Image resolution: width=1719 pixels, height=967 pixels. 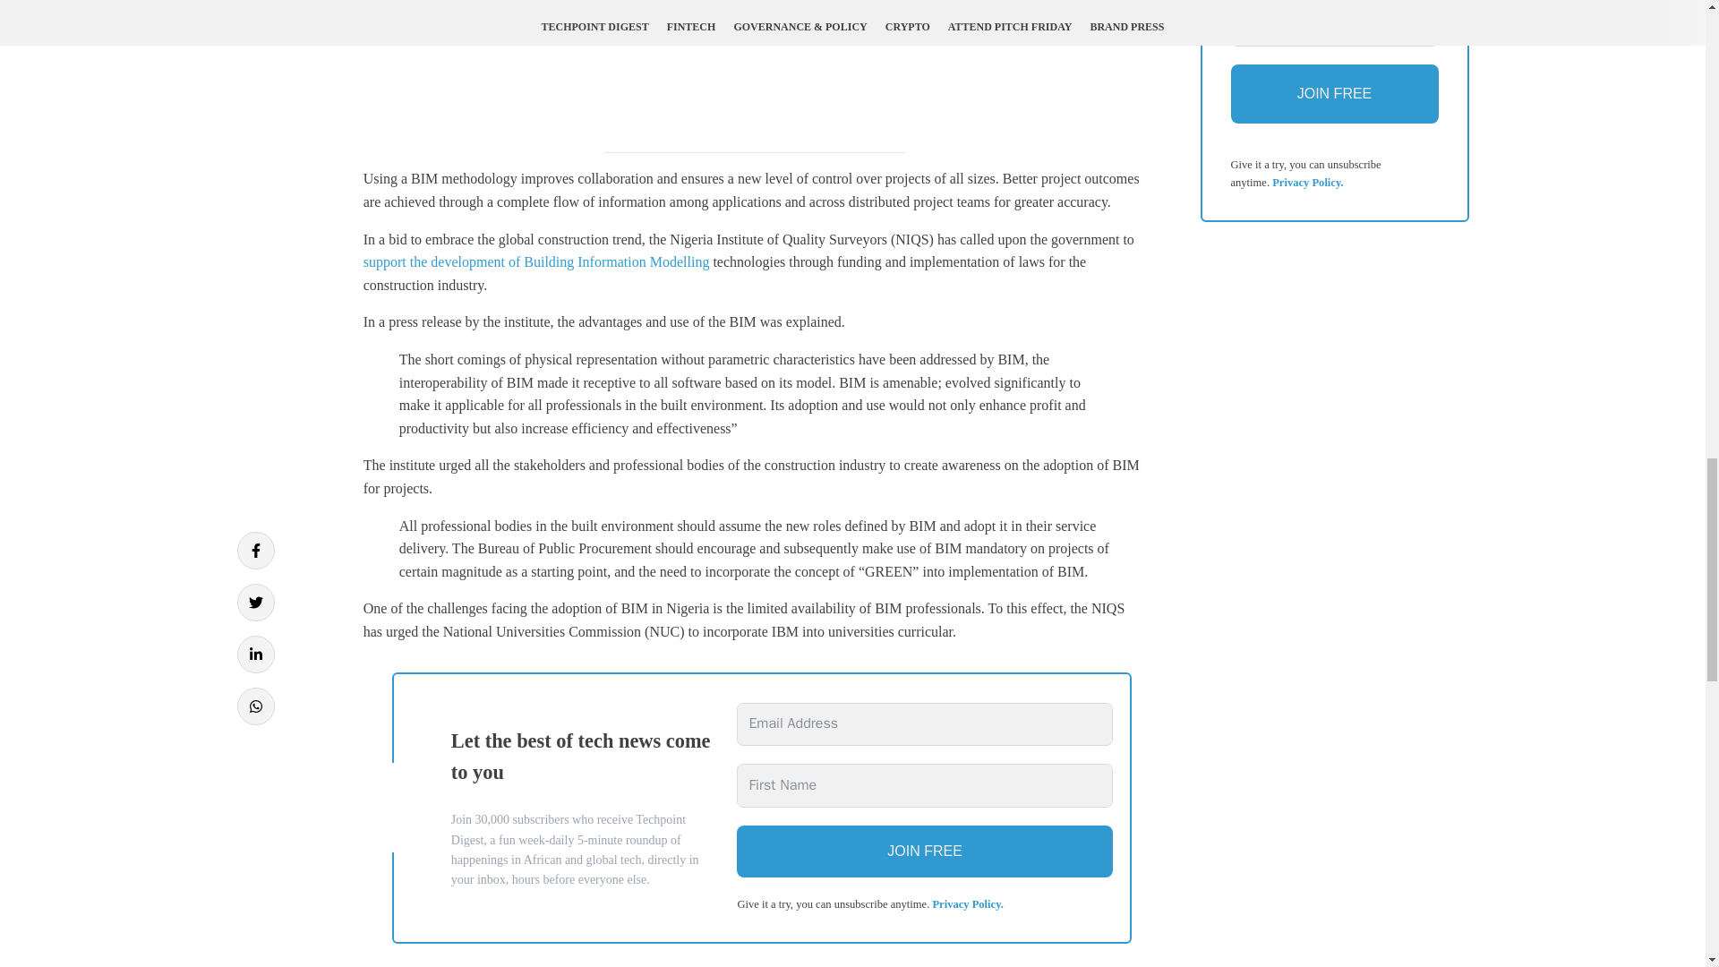 What do you see at coordinates (535, 261) in the screenshot?
I see `support the development of Building Information Modelling` at bounding box center [535, 261].